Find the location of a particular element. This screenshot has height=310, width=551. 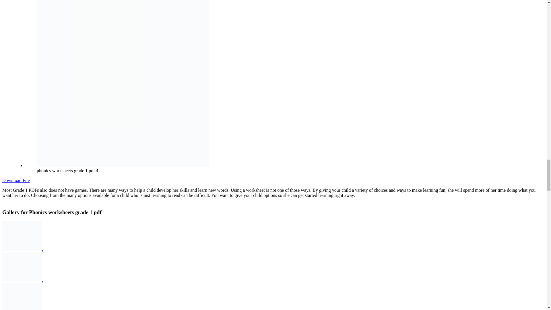

Image for phonics worksheets grade 1 pdf 2 is located at coordinates (22, 309).